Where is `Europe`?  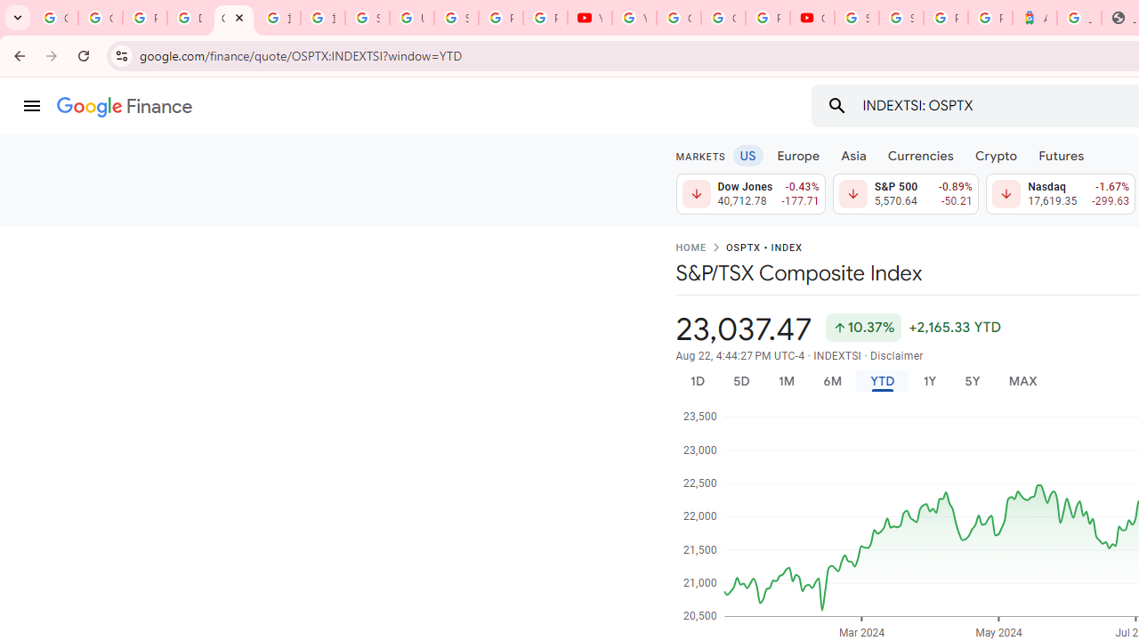
Europe is located at coordinates (799, 155).